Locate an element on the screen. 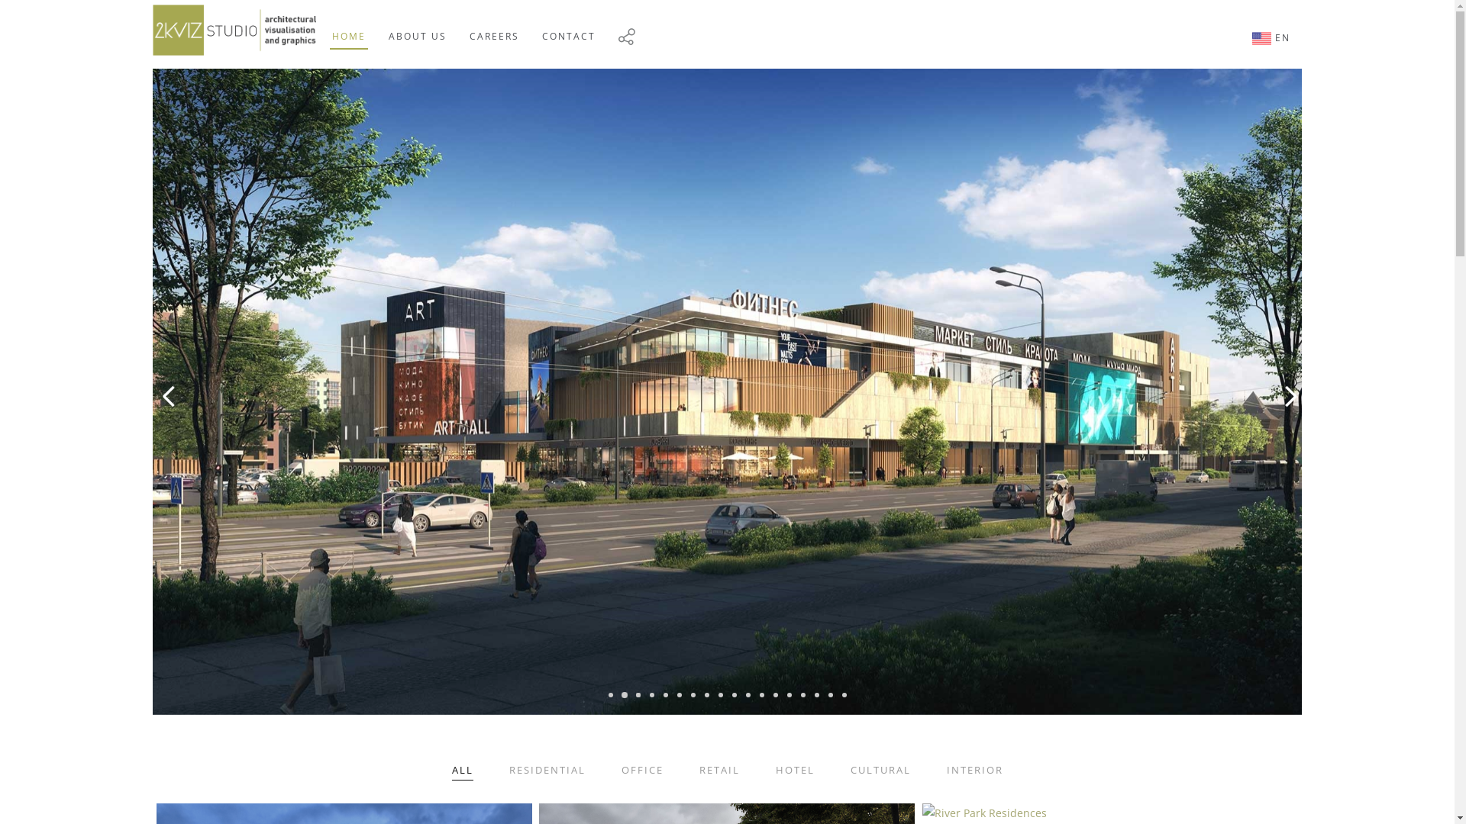  HOME is located at coordinates (349, 24).